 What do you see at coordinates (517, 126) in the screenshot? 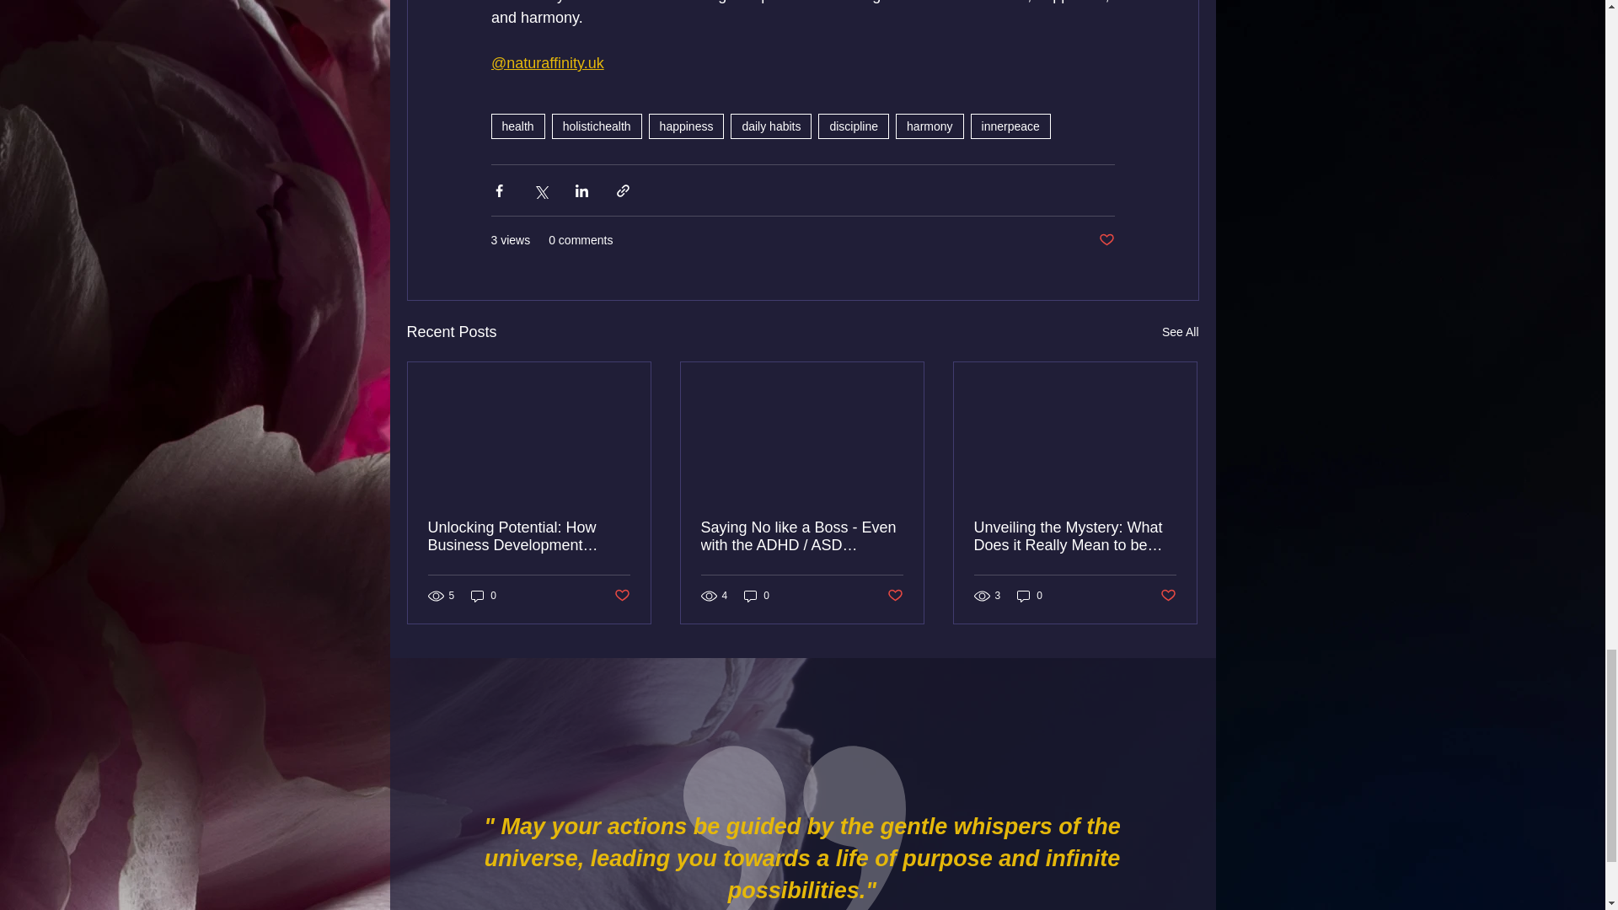
I see `health` at bounding box center [517, 126].